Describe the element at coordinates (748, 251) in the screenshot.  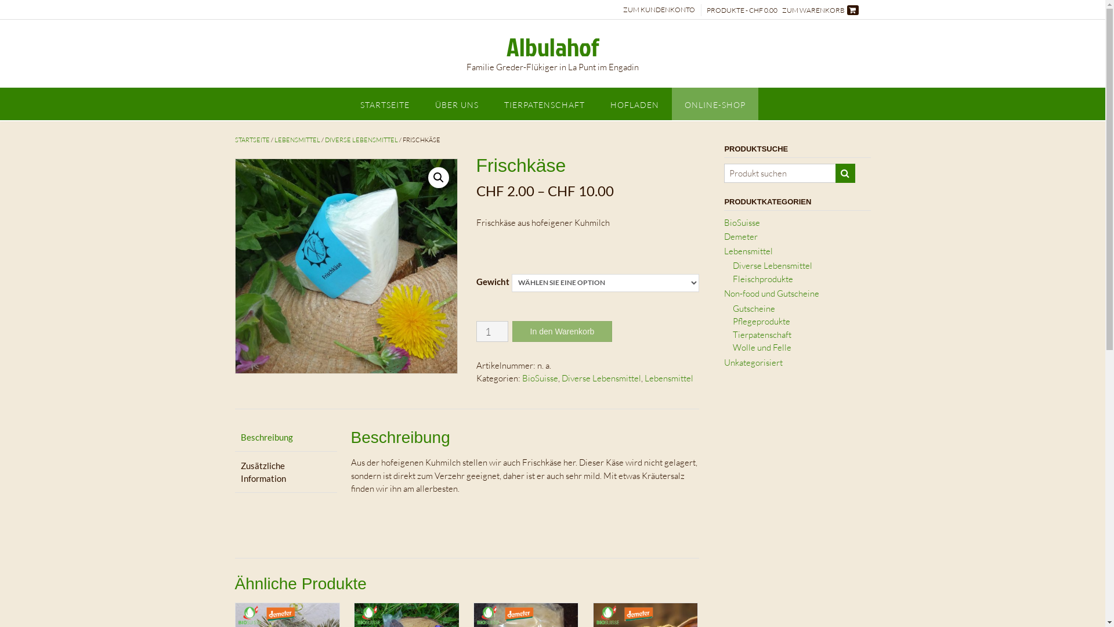
I see `Lebensmittel` at that location.